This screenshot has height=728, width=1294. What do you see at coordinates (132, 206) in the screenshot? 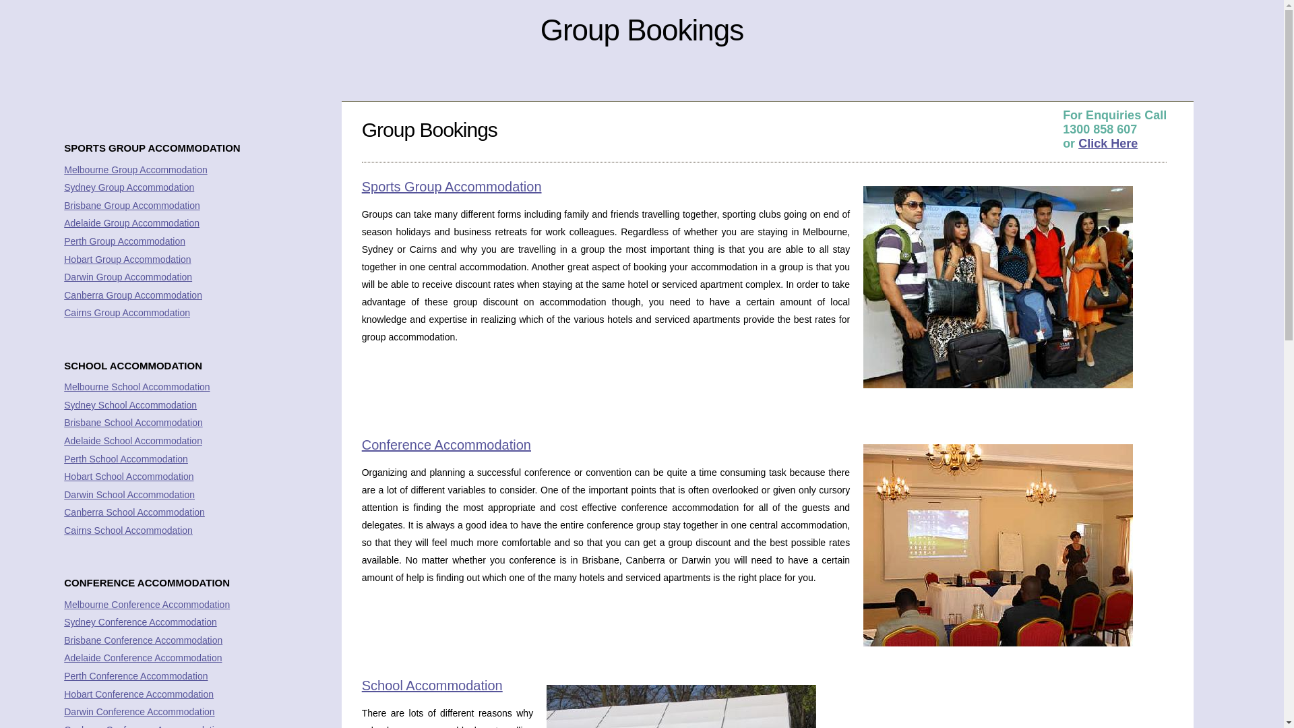
I see `Brisbane Group Accommodation` at bounding box center [132, 206].